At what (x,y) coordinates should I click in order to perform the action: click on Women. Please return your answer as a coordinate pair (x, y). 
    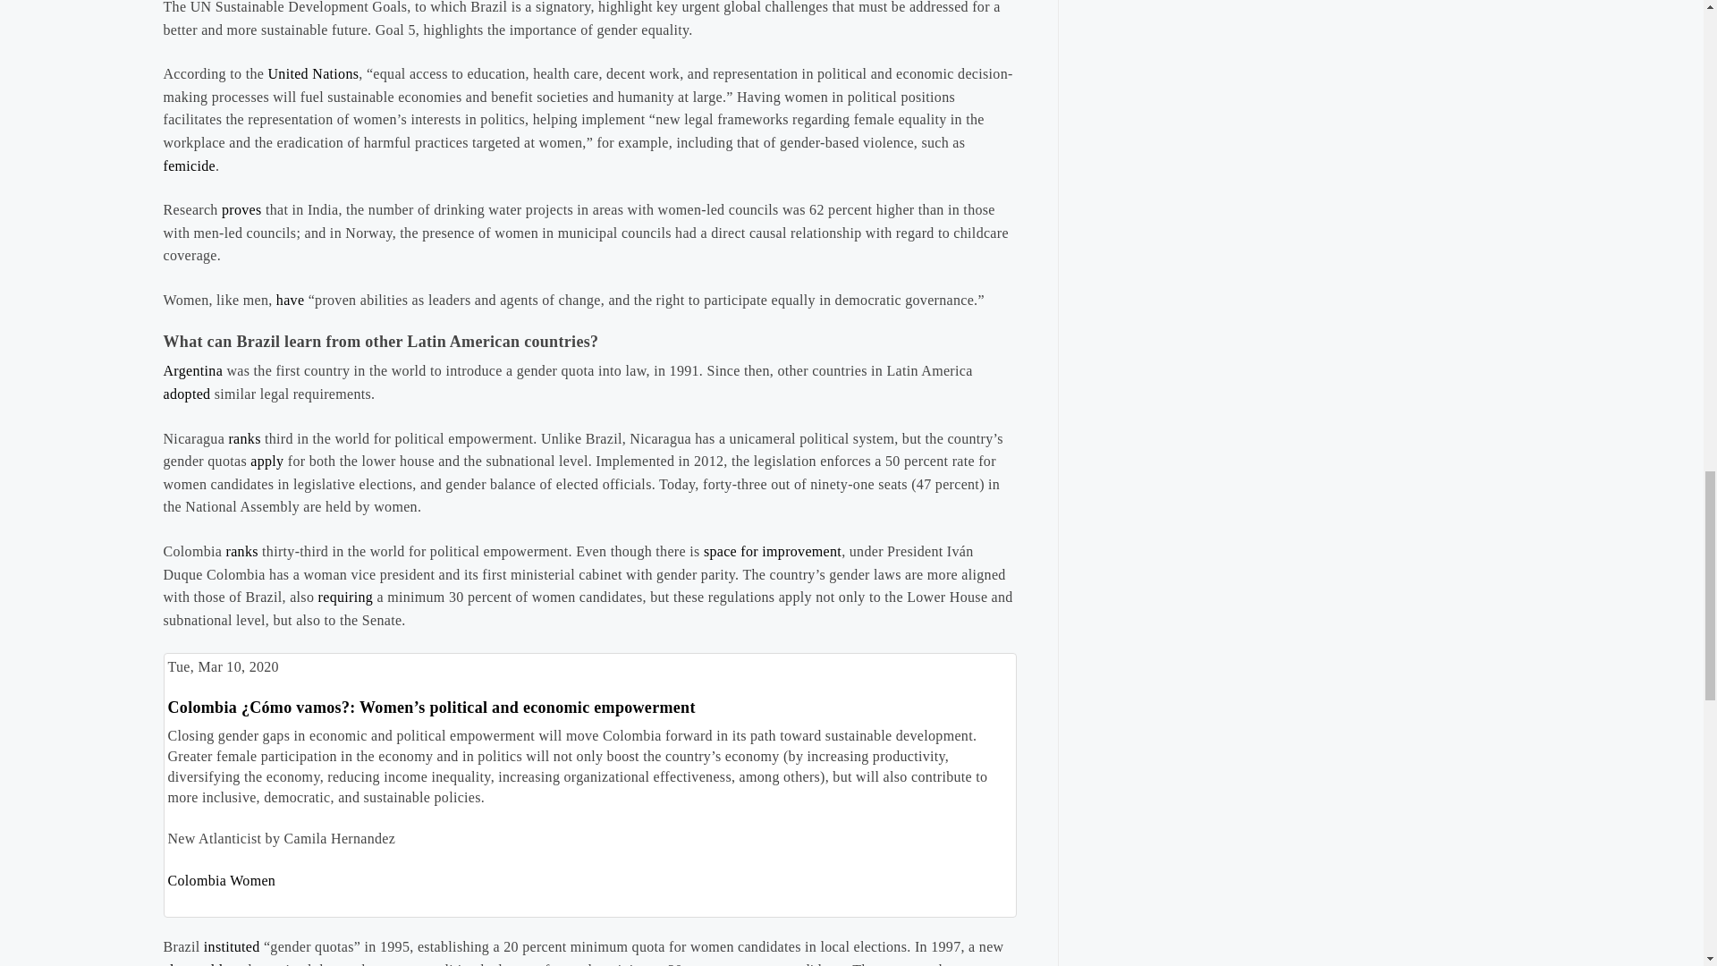
    Looking at the image, I should click on (252, 880).